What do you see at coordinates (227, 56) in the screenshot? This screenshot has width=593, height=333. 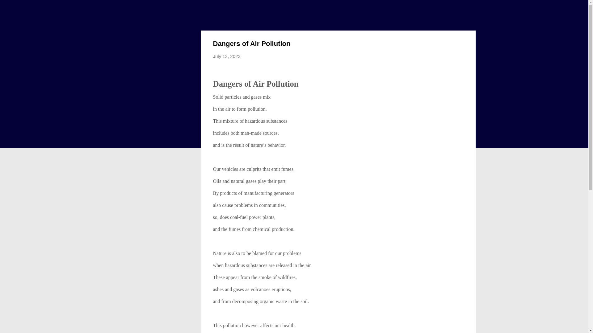 I see `July 13, 2023` at bounding box center [227, 56].